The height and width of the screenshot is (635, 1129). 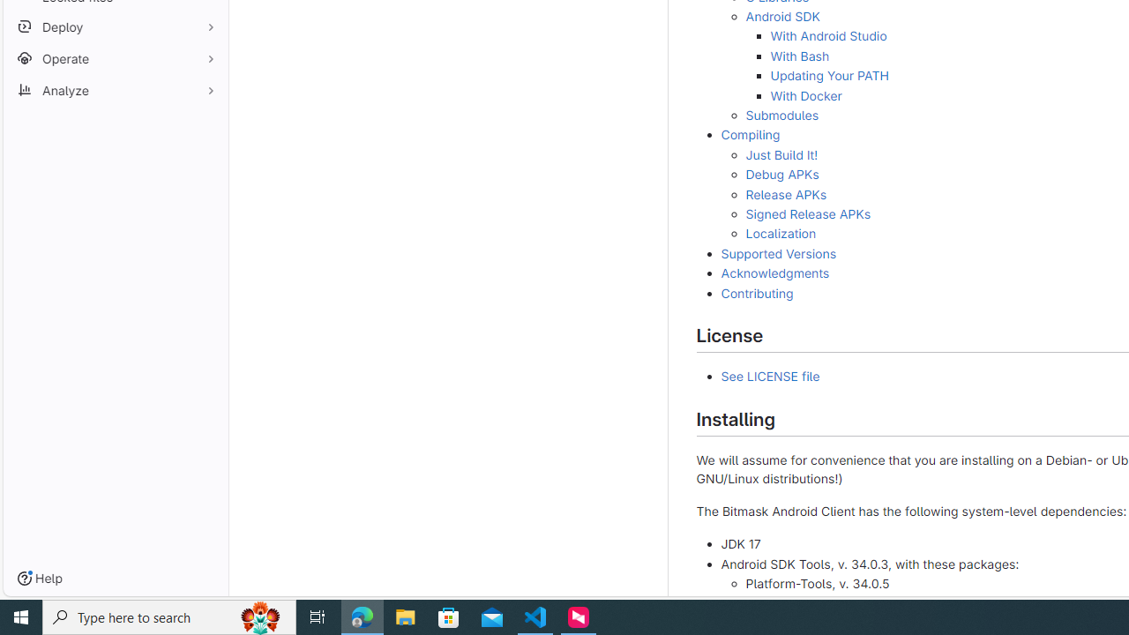 What do you see at coordinates (750, 135) in the screenshot?
I see `Compiling` at bounding box center [750, 135].